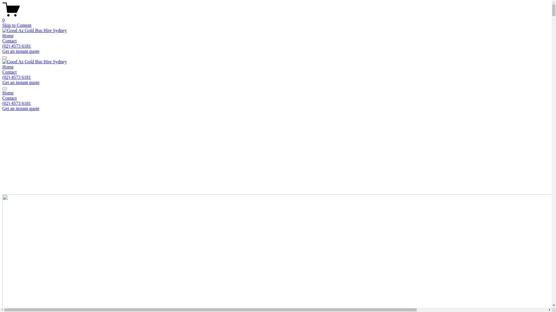  Describe the element at coordinates (276, 98) in the screenshot. I see `Contact` at that location.